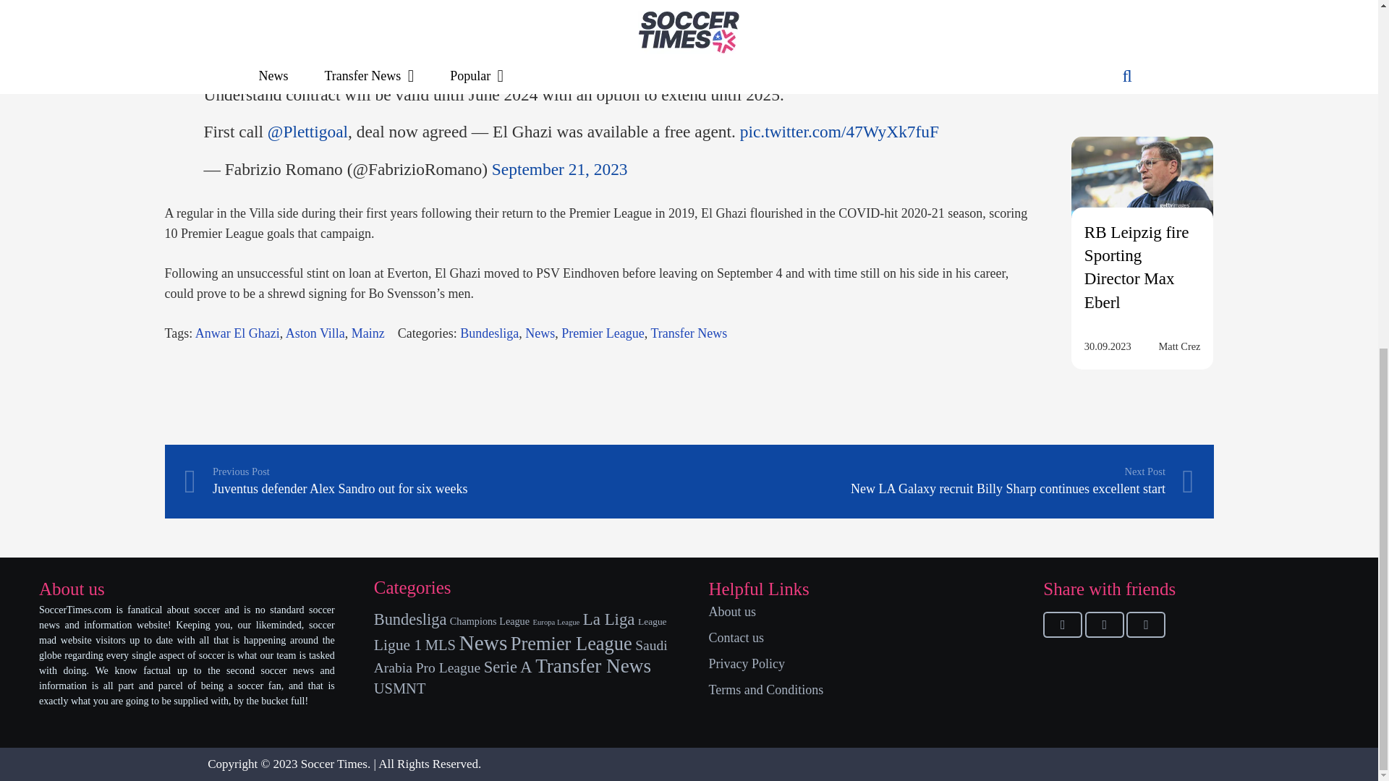  I want to click on Tags, so click(315, 333).